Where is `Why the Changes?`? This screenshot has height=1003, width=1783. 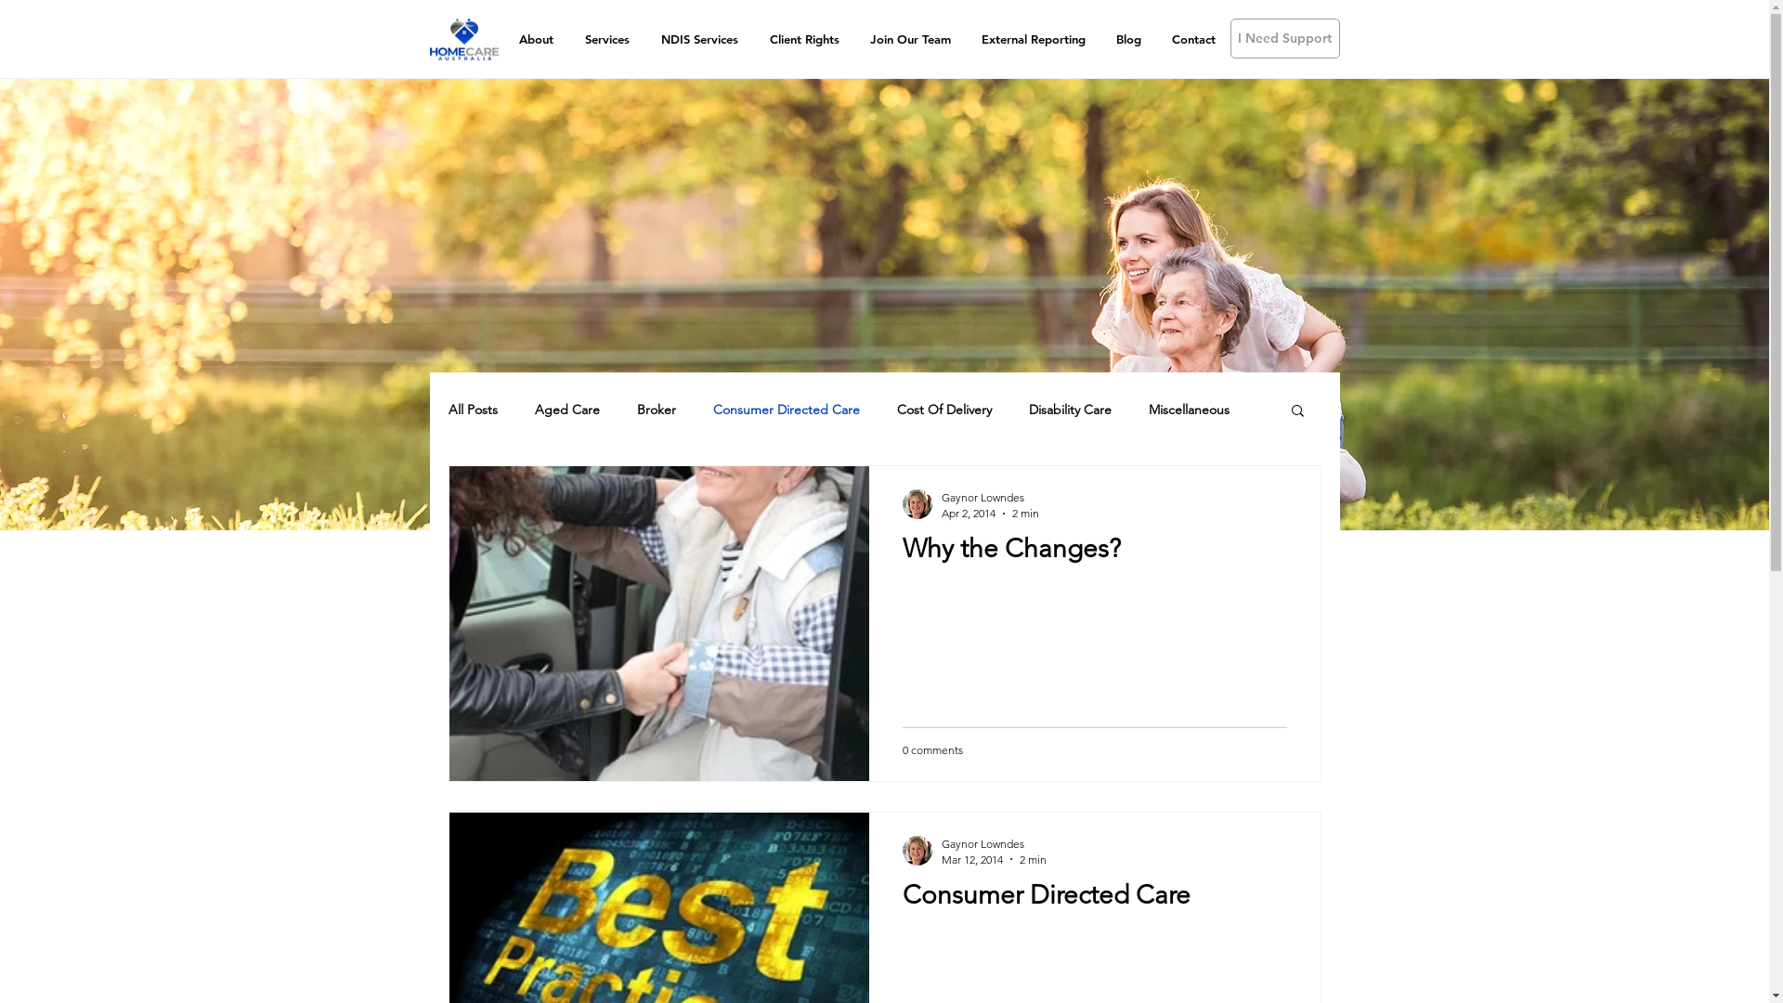
Why the Changes? is located at coordinates (1095, 554).